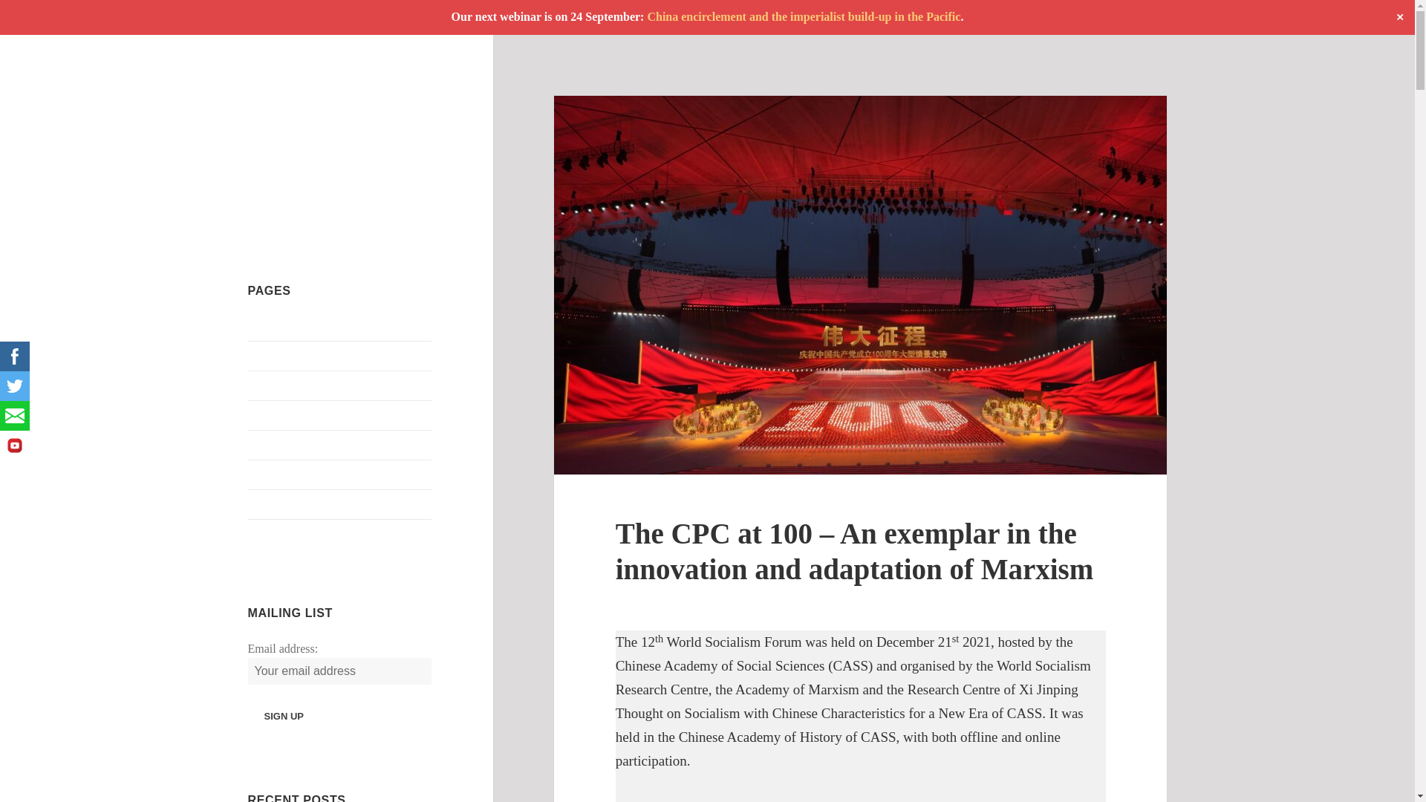 Image resolution: width=1426 pixels, height=802 pixels. Describe the element at coordinates (320, 119) in the screenshot. I see `Friends of Socialist China` at that location.